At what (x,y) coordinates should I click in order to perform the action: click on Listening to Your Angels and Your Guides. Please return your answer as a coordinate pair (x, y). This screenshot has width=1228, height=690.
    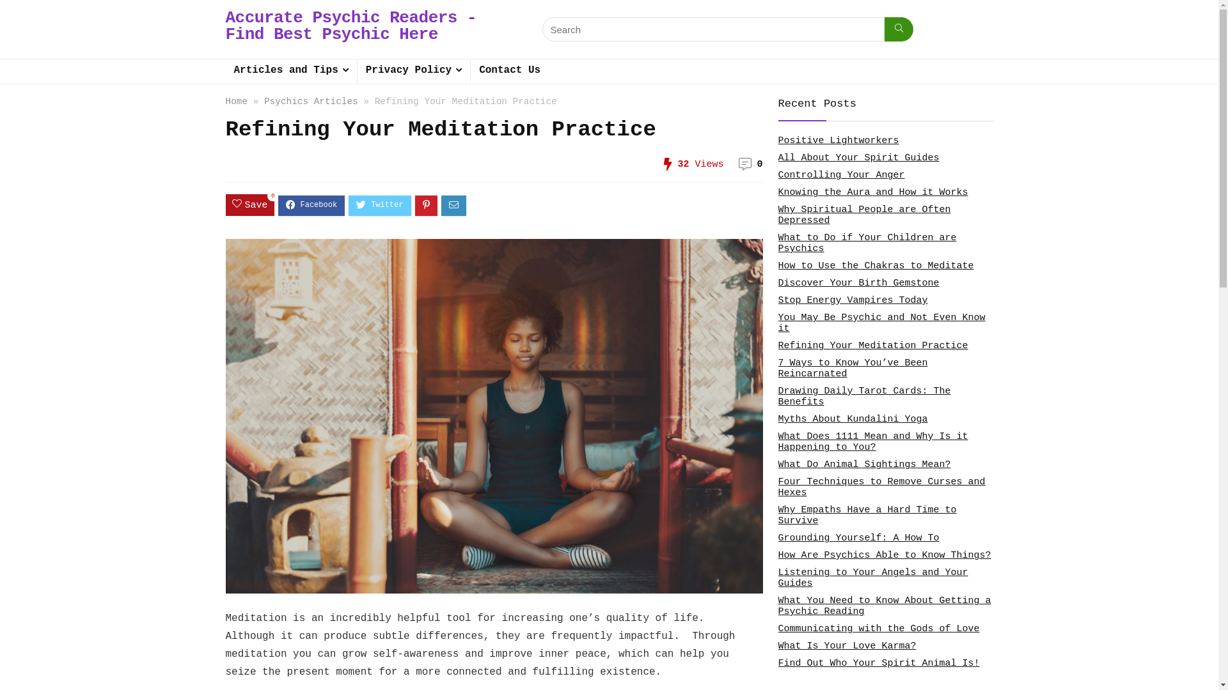
    Looking at the image, I should click on (872, 578).